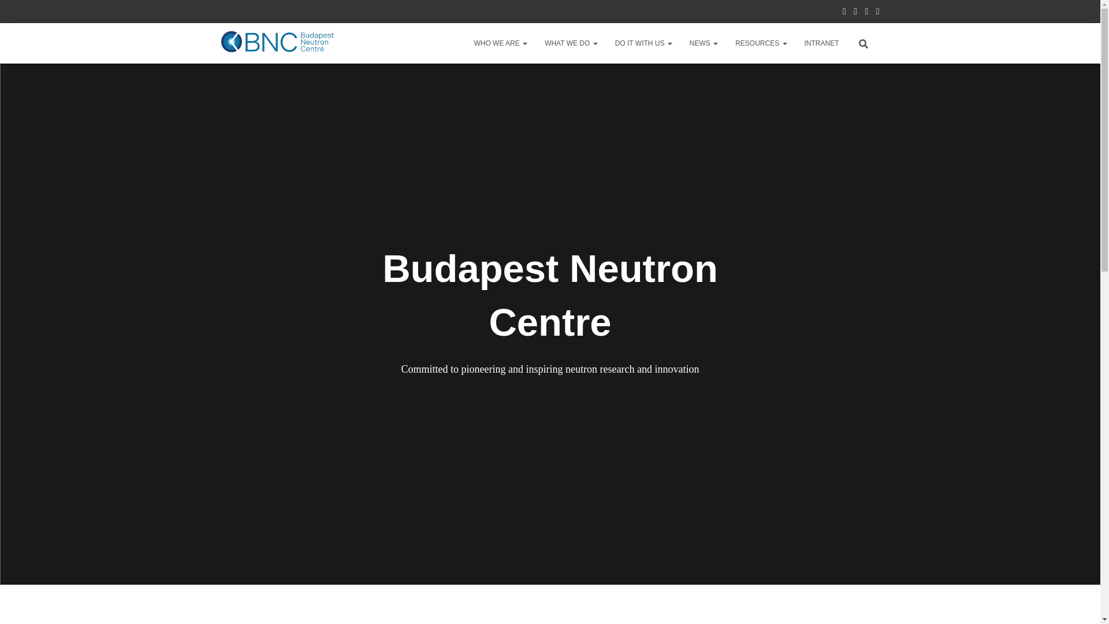  What do you see at coordinates (866, 13) in the screenshot?
I see `X` at bounding box center [866, 13].